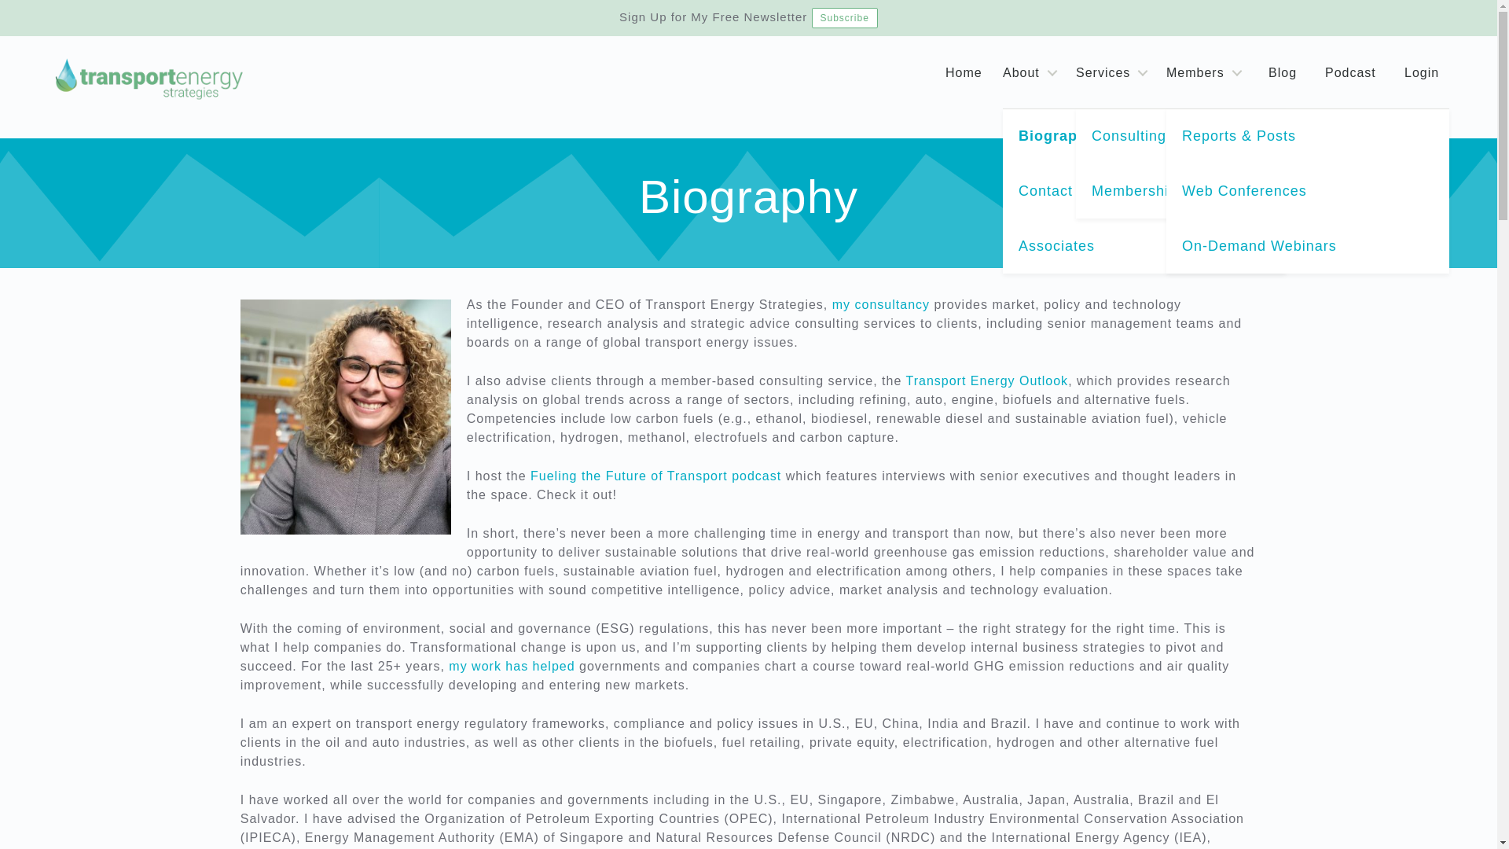 This screenshot has width=1509, height=849. Describe the element at coordinates (655, 476) in the screenshot. I see `Fueling the Future of Transport podcast` at that location.